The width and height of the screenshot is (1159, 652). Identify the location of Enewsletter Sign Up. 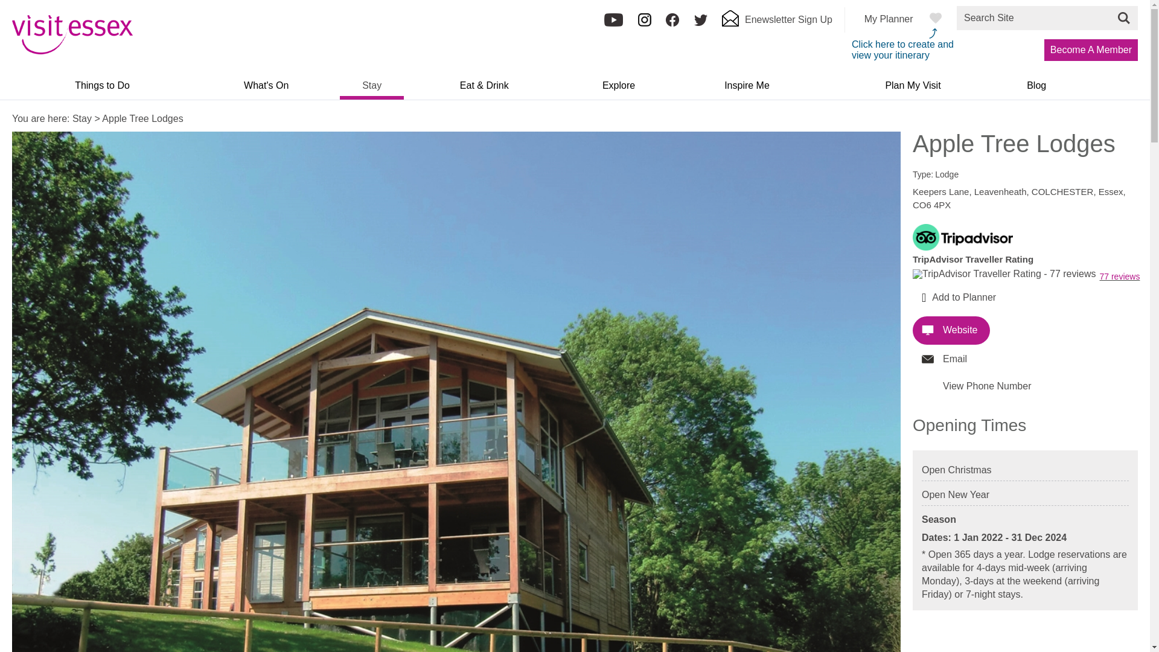
(777, 23).